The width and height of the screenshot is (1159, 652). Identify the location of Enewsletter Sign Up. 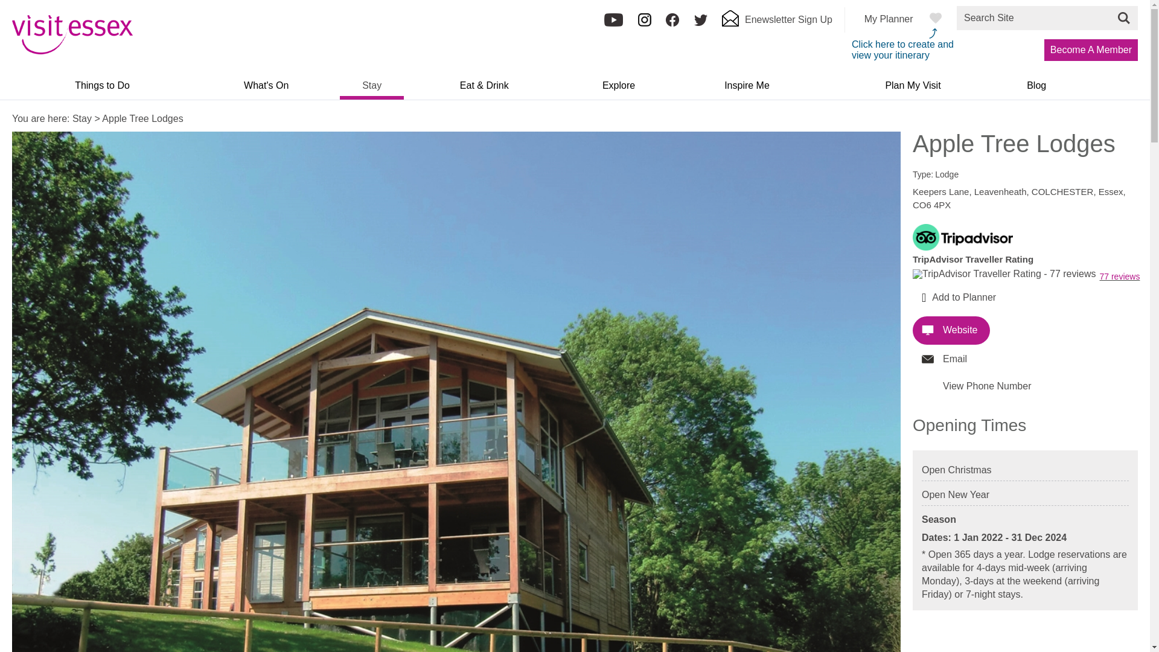
(777, 23).